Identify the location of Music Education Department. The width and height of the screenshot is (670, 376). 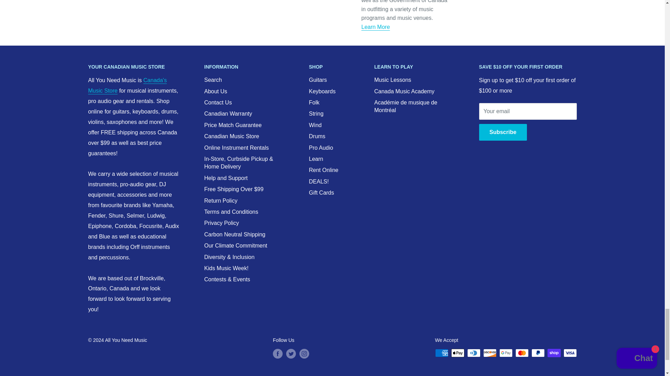
(375, 27).